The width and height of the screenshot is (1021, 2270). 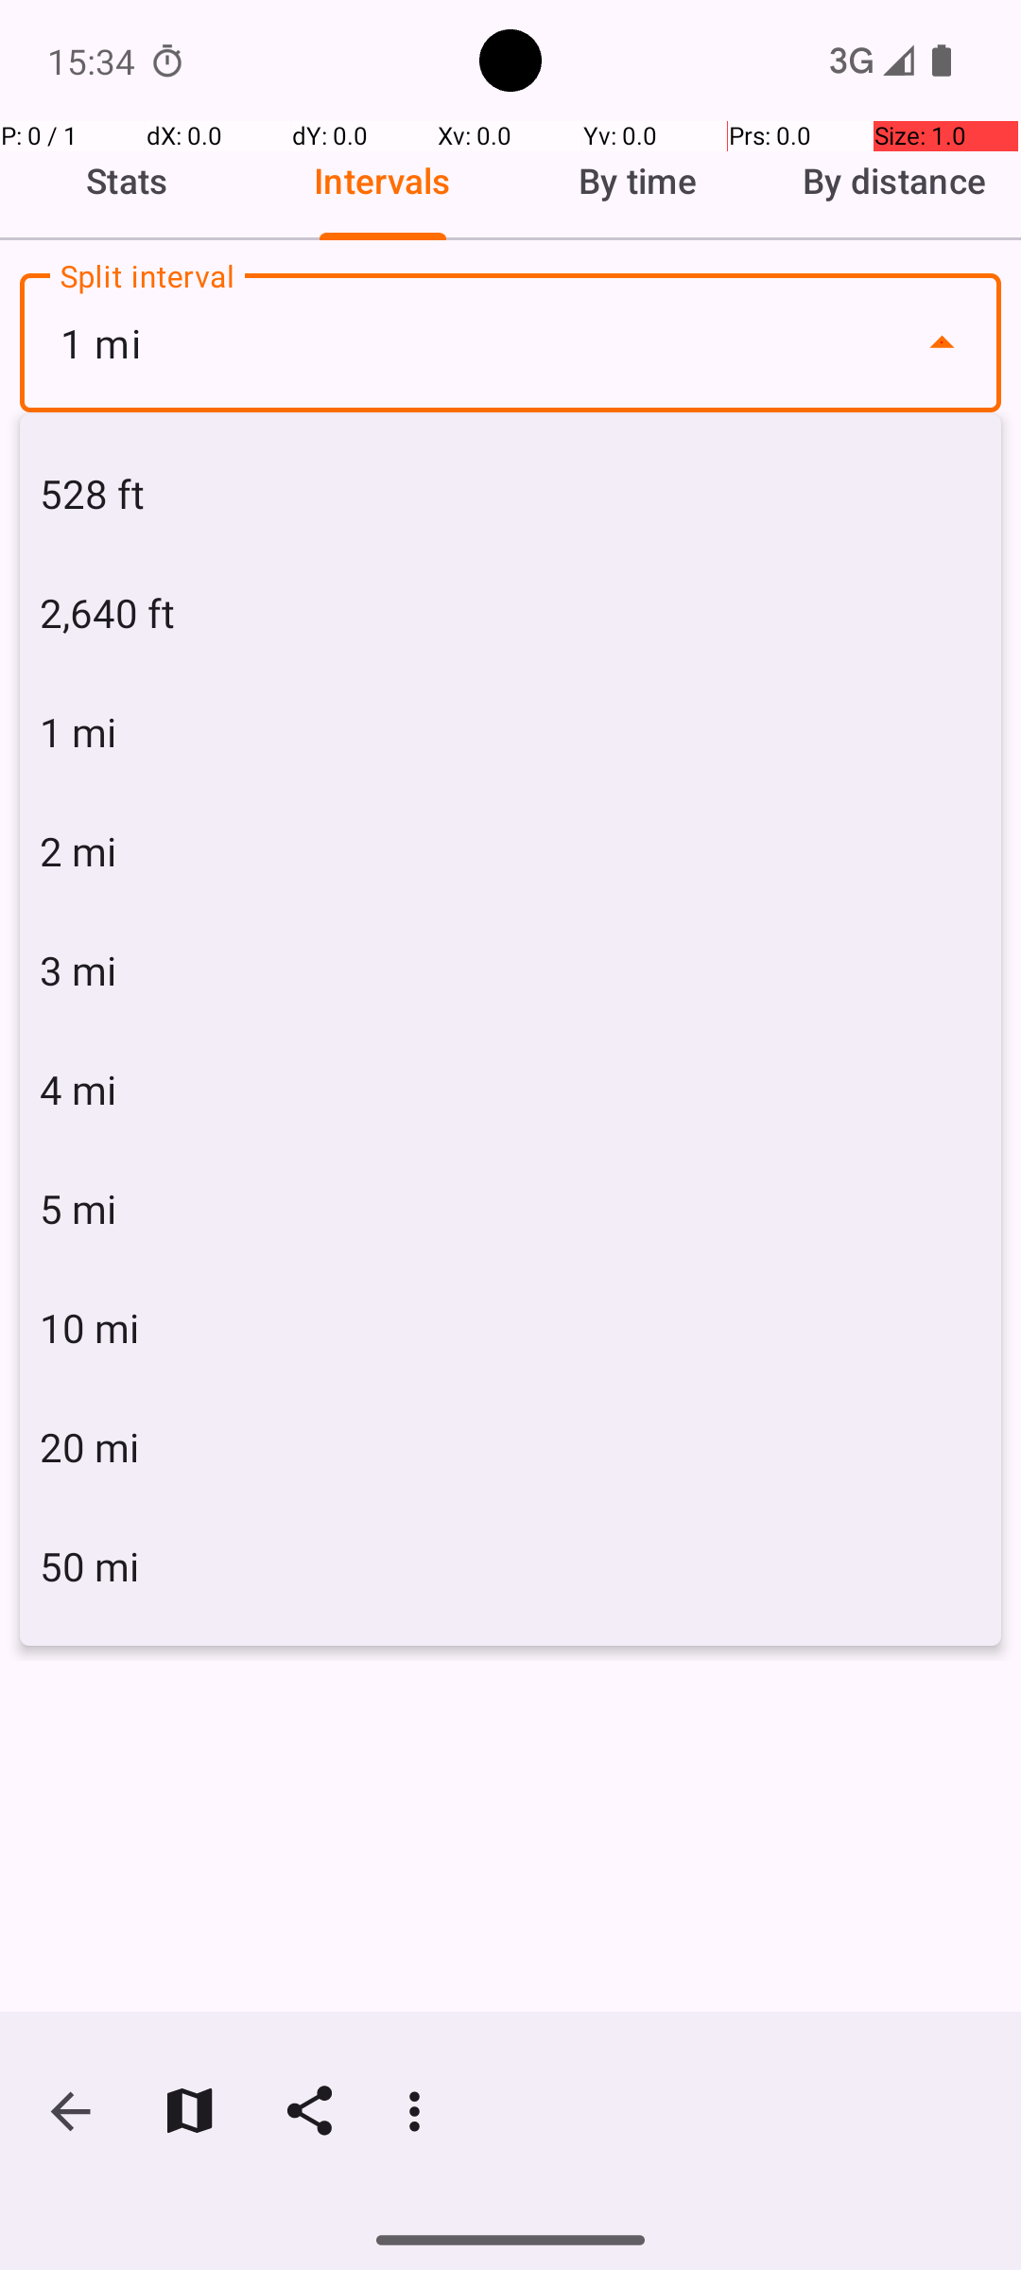 I want to click on 0:00 min/mi, so click(x=510, y=592).